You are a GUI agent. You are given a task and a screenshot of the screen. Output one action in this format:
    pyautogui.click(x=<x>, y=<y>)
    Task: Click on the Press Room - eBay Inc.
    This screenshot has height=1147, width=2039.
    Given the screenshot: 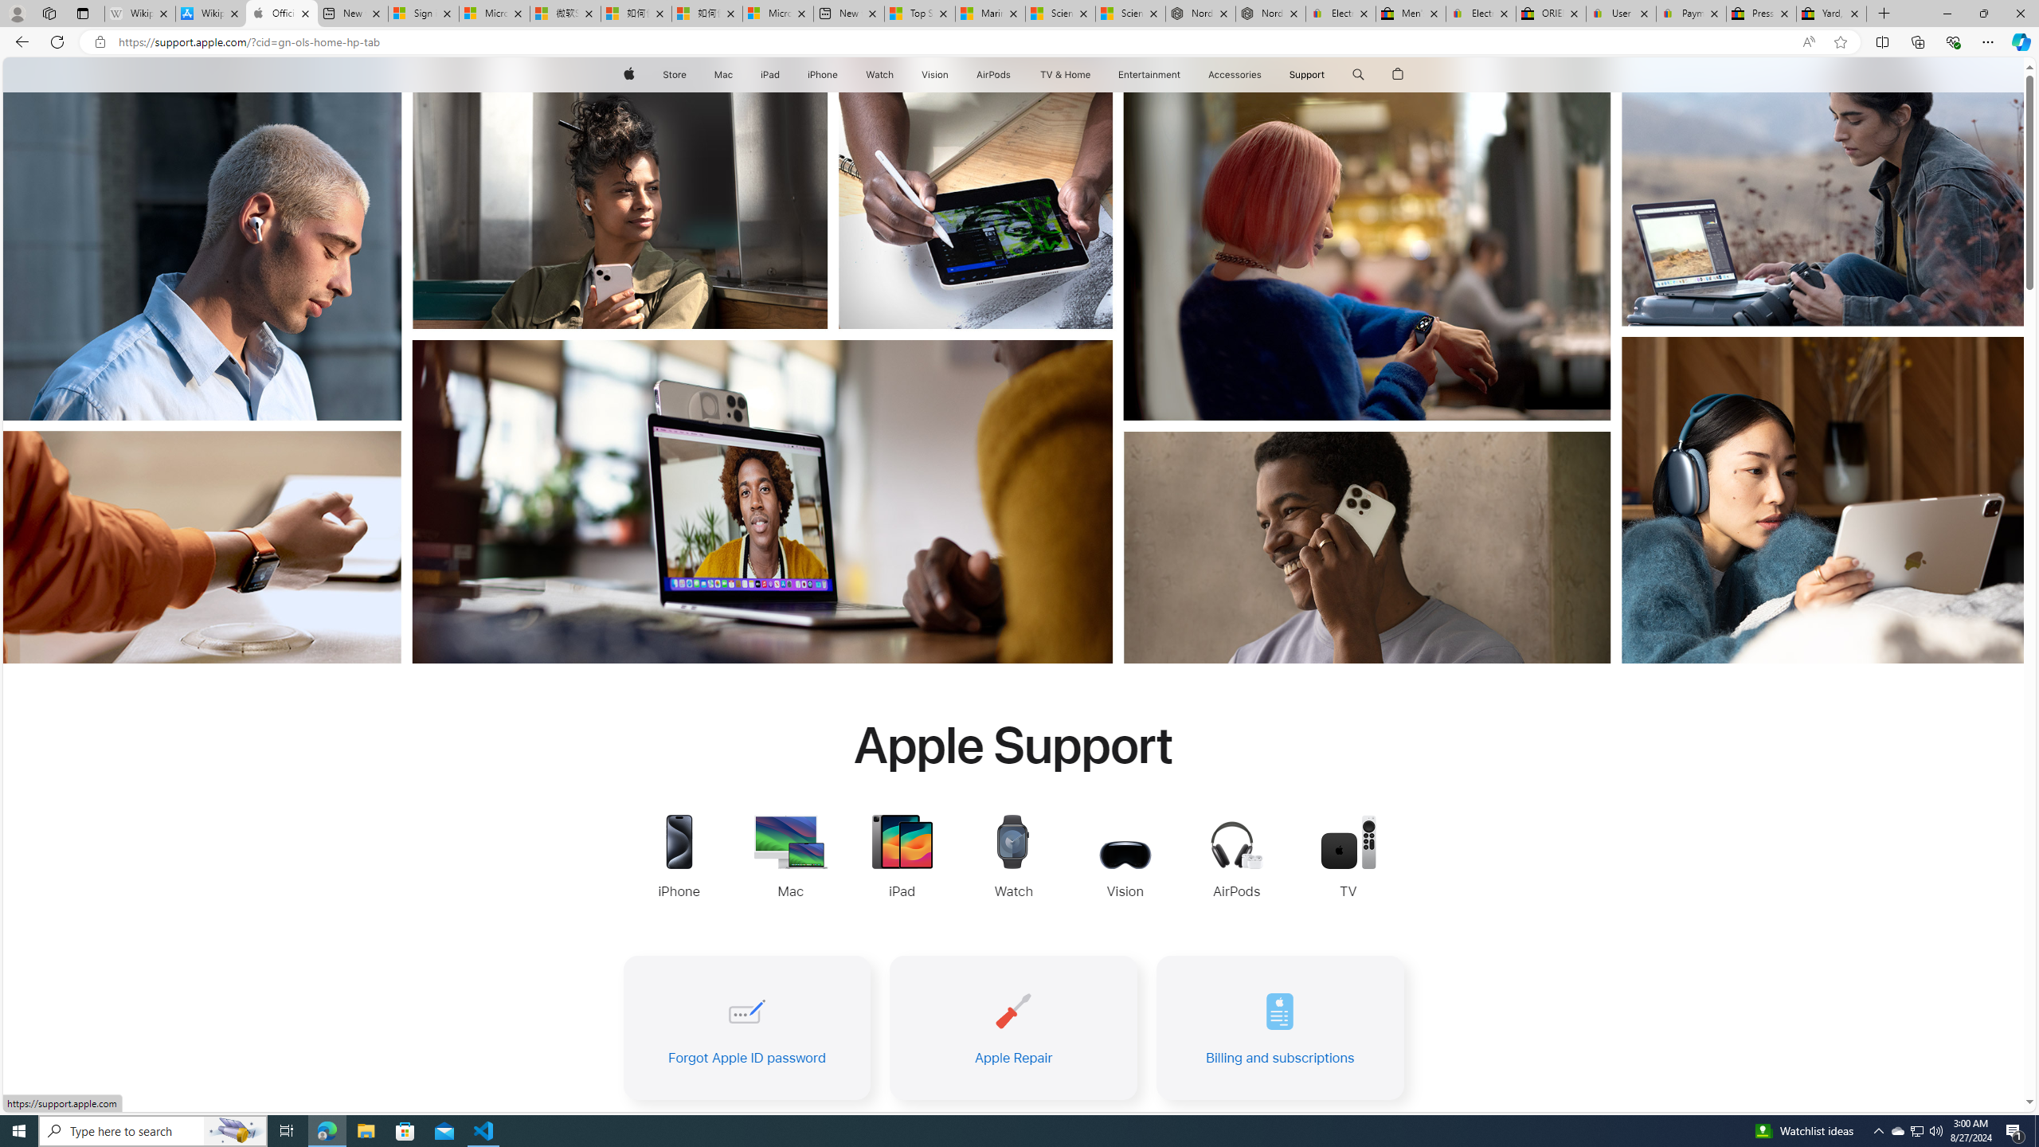 What is the action you would take?
    pyautogui.click(x=1760, y=14)
    